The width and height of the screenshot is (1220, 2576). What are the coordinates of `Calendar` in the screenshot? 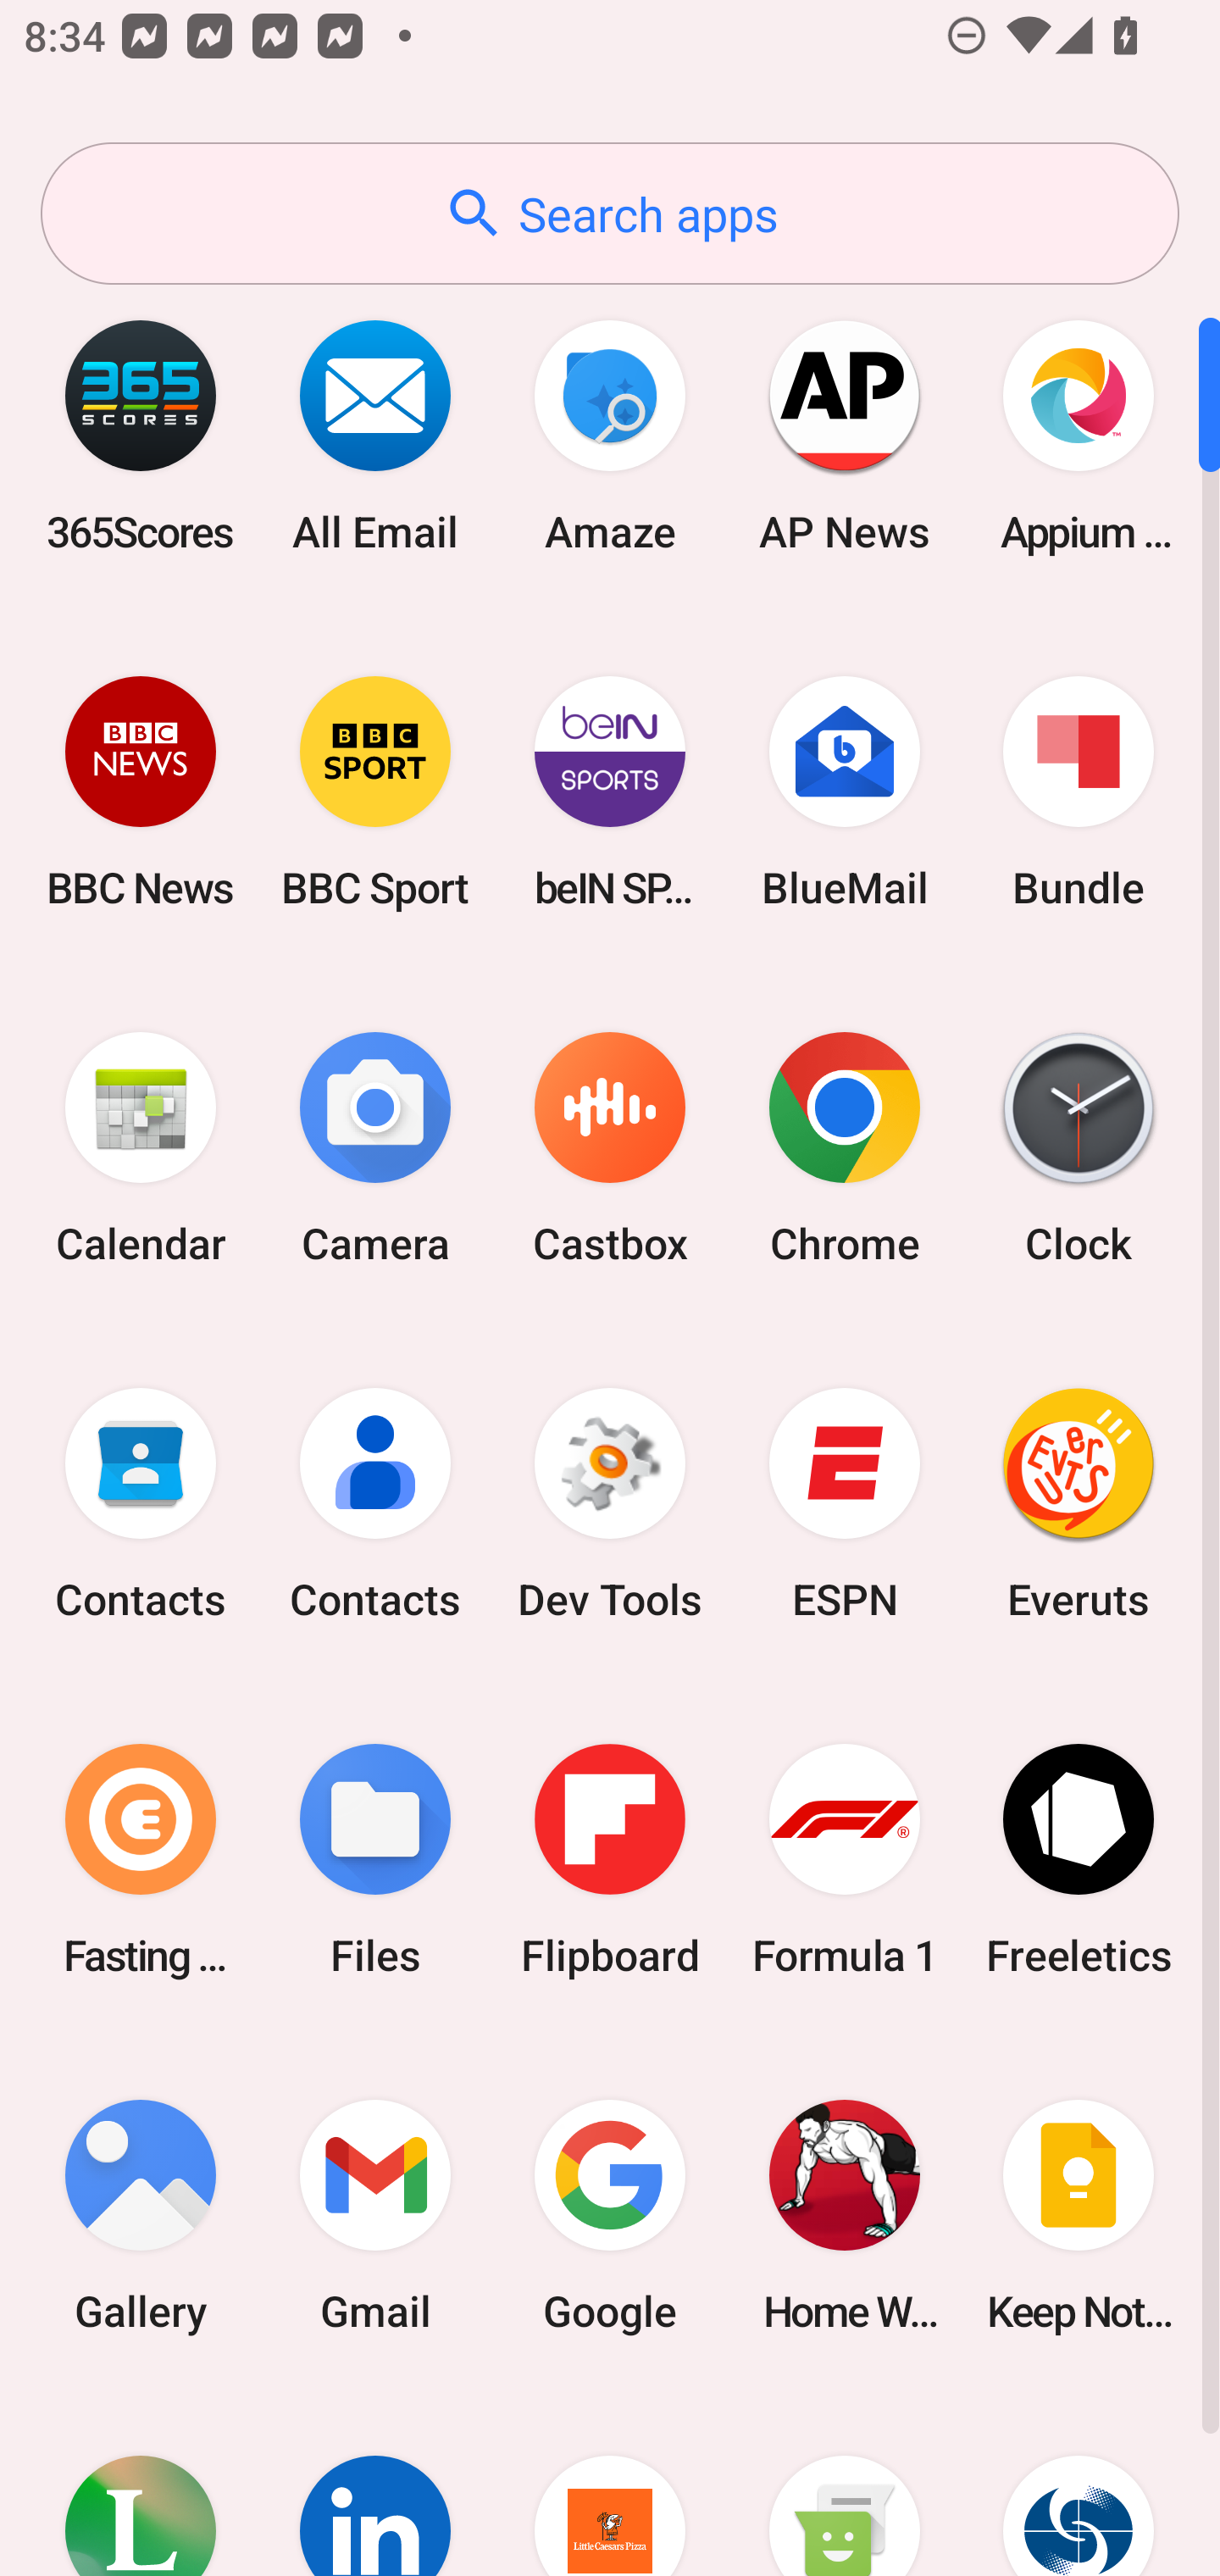 It's located at (141, 1149).